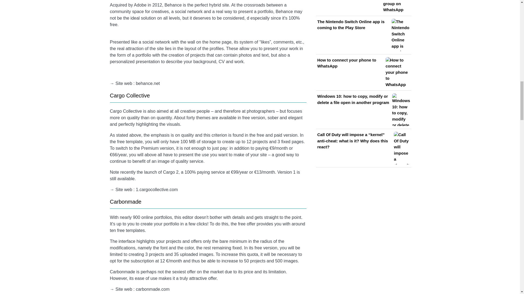  Describe the element at coordinates (363, 7) in the screenshot. I see `How to create a group on WhatsApp` at that location.